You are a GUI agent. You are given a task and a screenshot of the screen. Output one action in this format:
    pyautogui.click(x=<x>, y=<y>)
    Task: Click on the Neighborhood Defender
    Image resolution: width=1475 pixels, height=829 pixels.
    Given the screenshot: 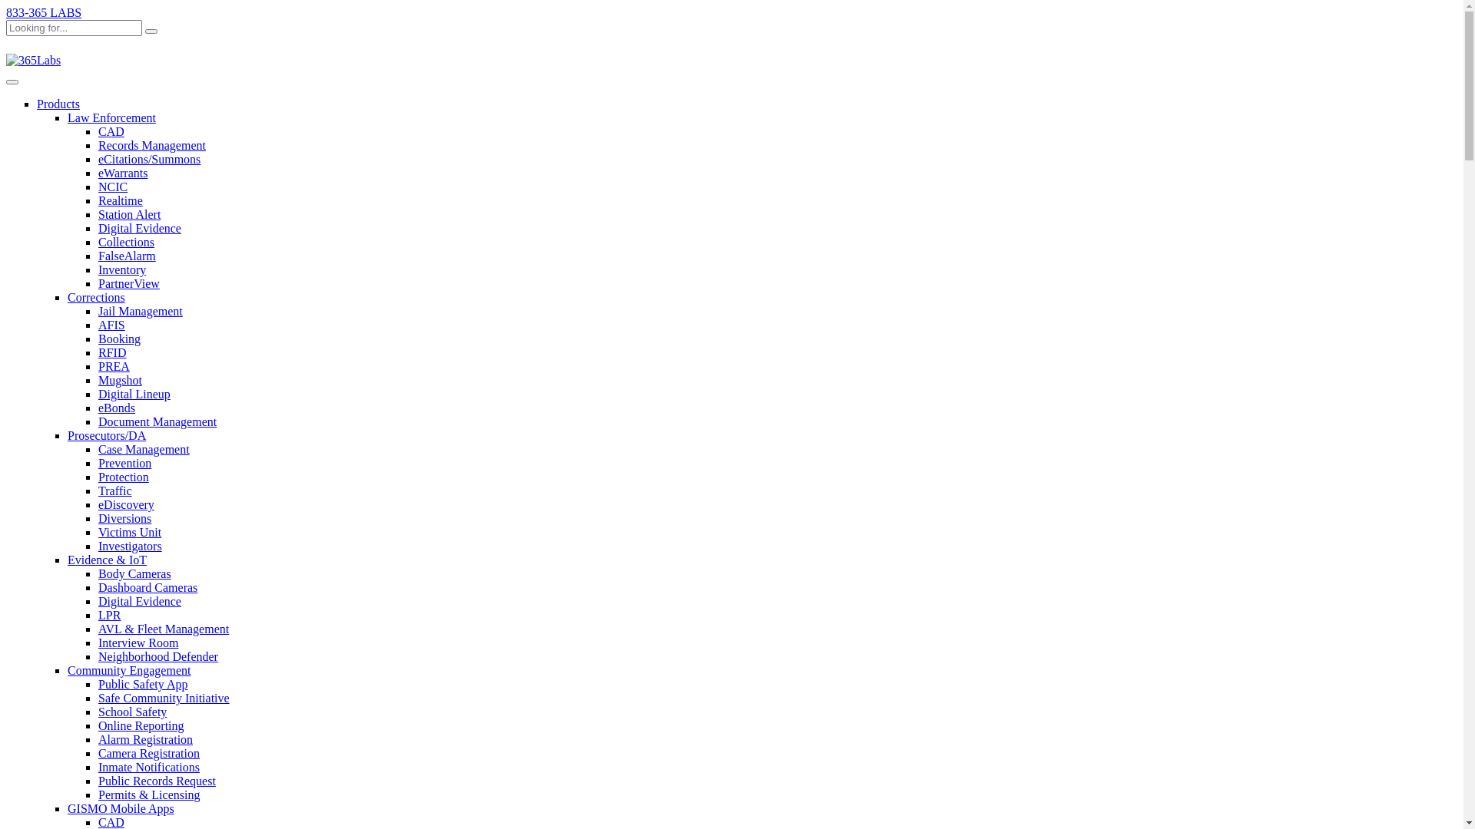 What is the action you would take?
    pyautogui.click(x=158, y=657)
    